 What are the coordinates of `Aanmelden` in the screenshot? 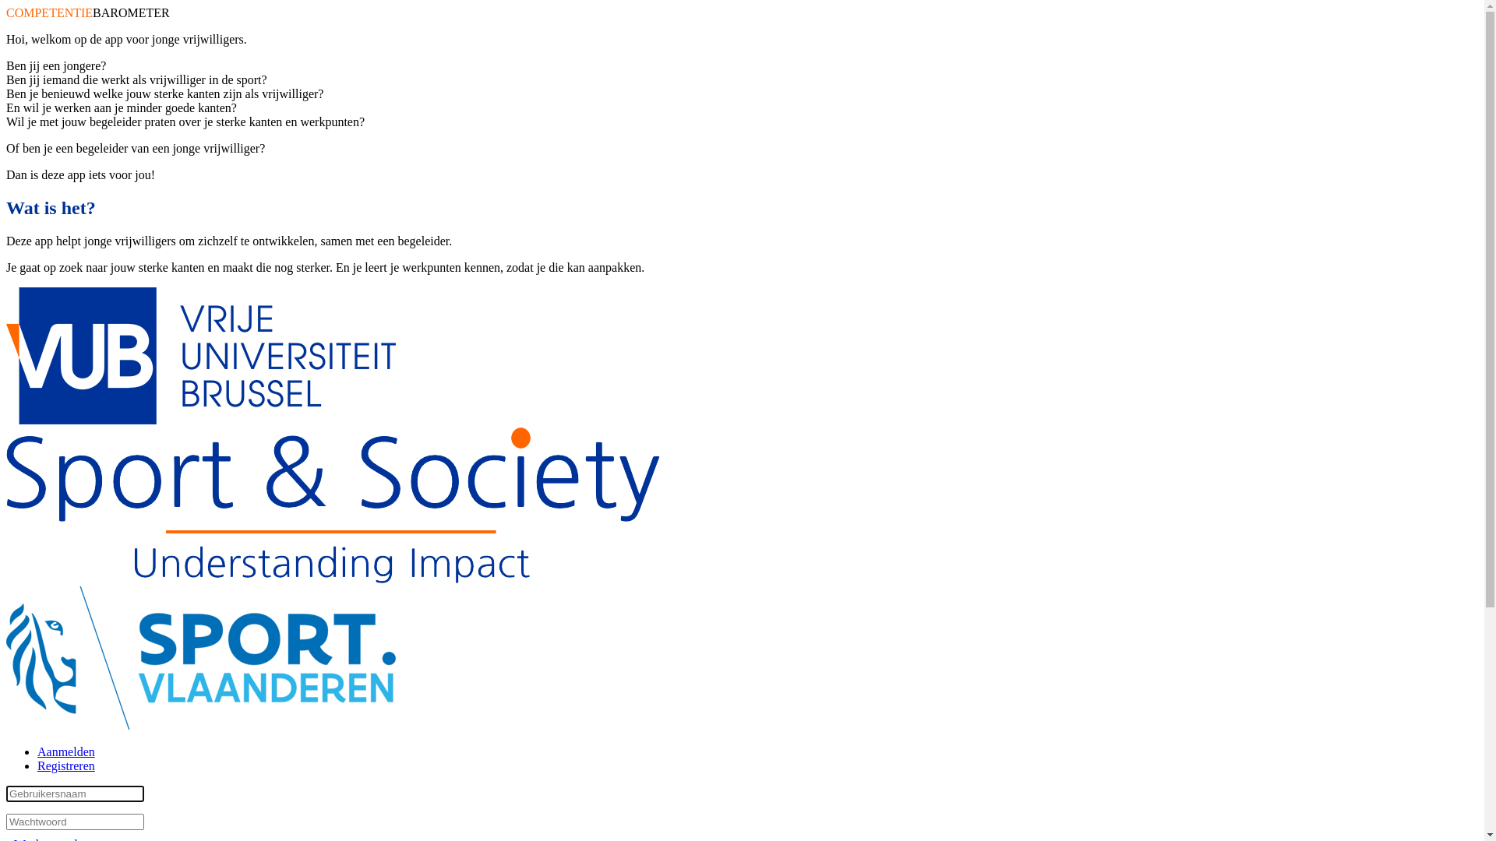 It's located at (66, 752).